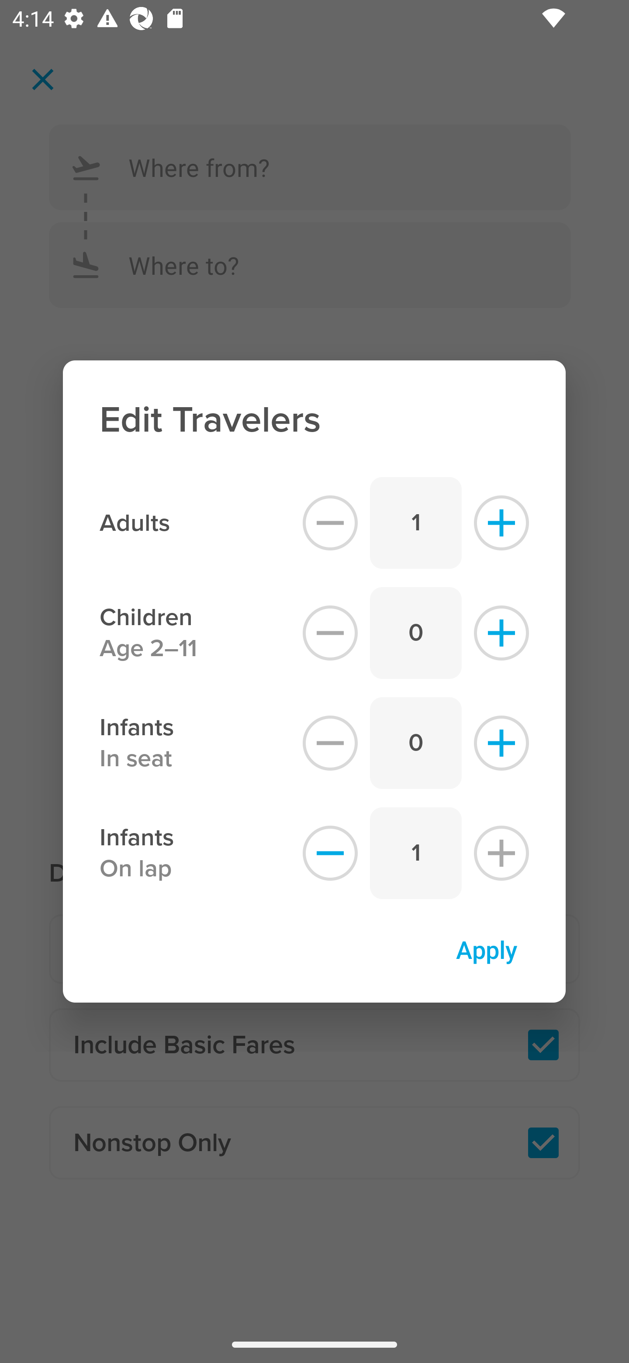 The image size is (629, 1363). What do you see at coordinates (330, 522) in the screenshot?
I see `Decrease value` at bounding box center [330, 522].